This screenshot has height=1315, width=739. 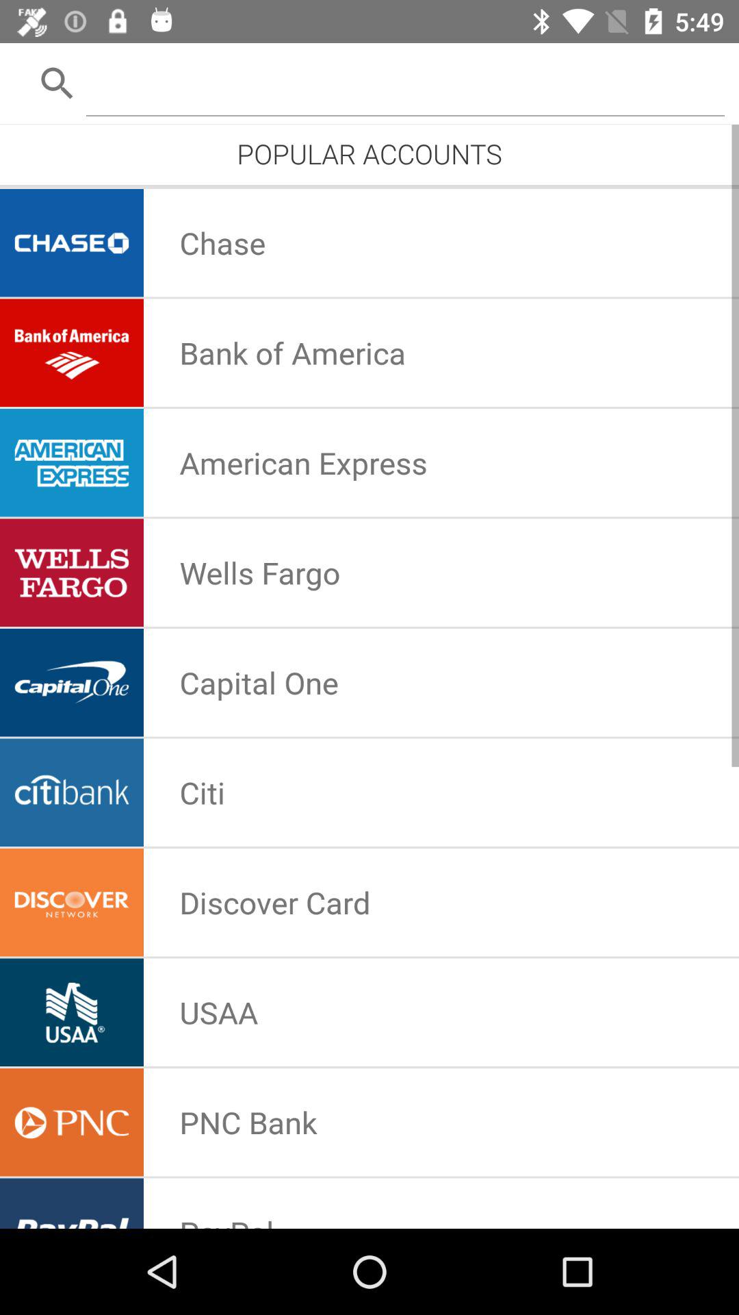 What do you see at coordinates (275, 902) in the screenshot?
I see `flip until discover card app` at bounding box center [275, 902].